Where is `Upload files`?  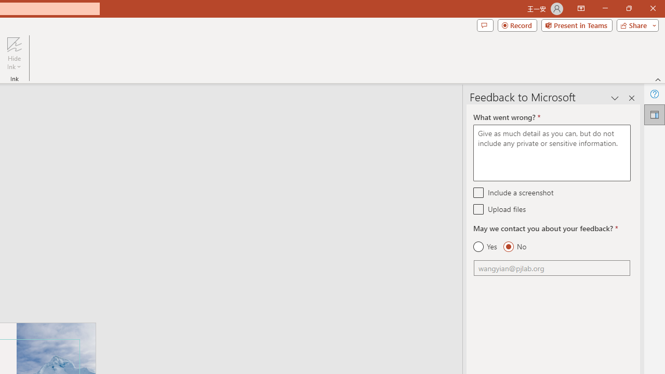
Upload files is located at coordinates (479, 209).